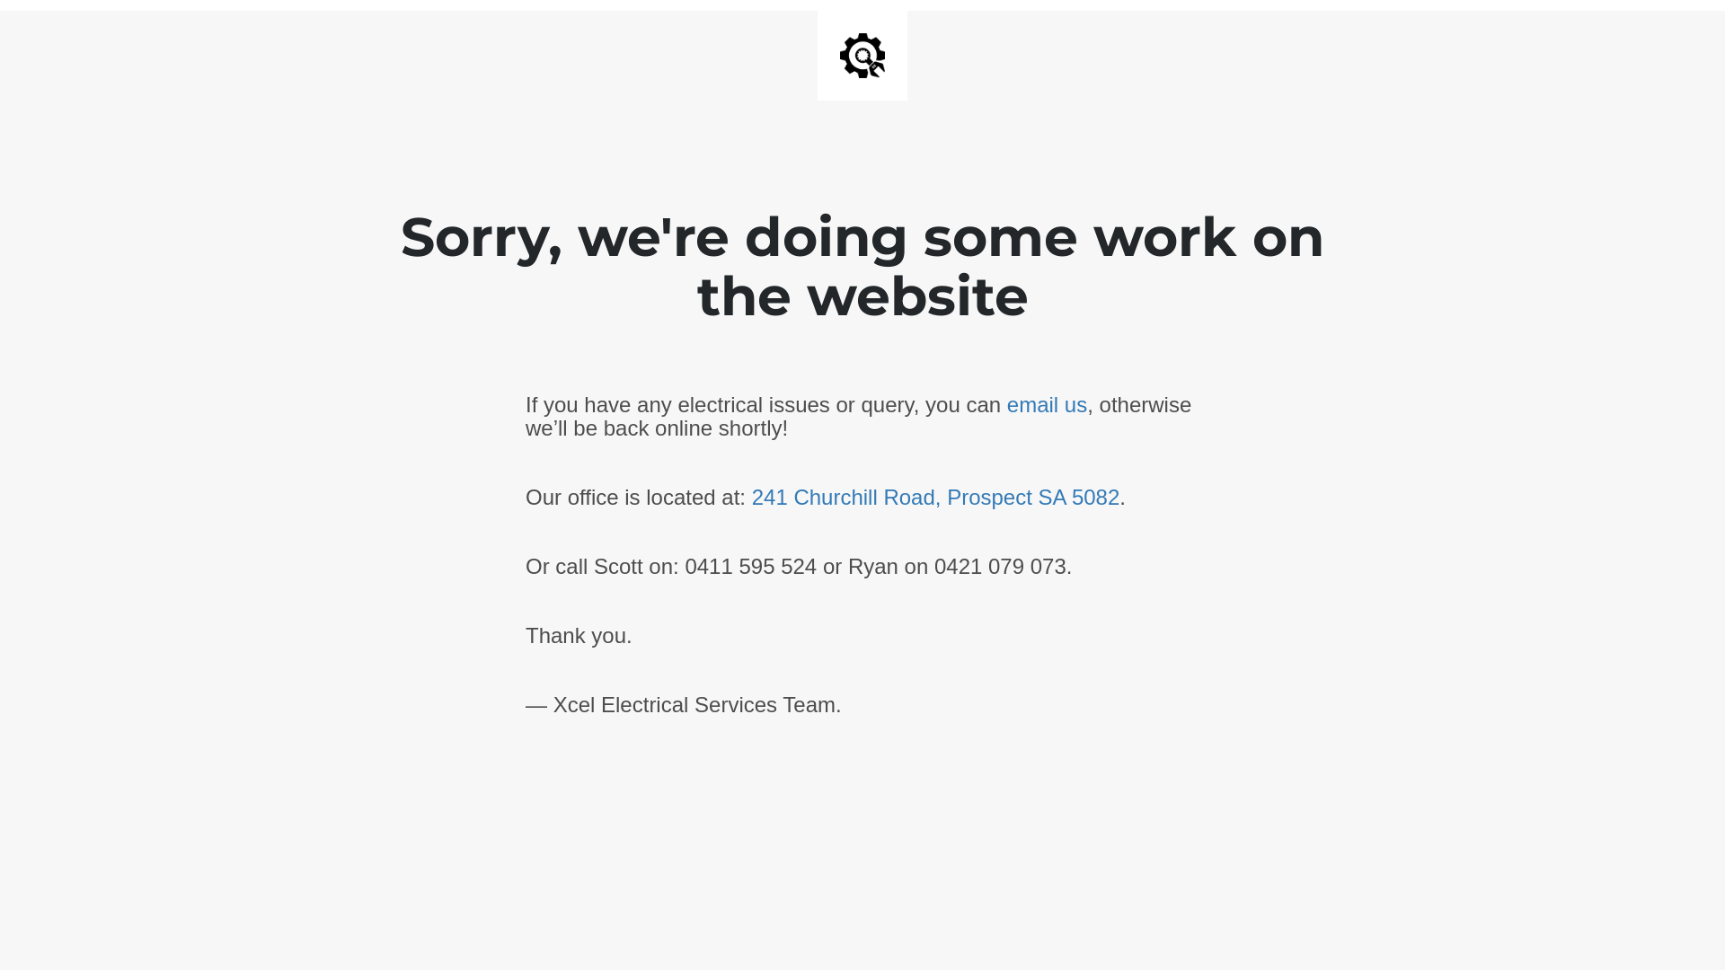 The image size is (1725, 970). I want to click on email us, so click(1048, 404).